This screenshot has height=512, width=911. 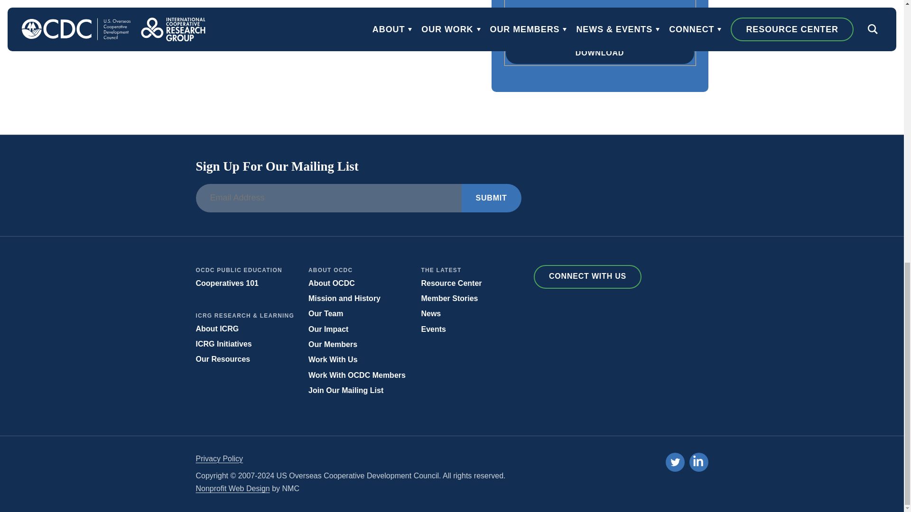 What do you see at coordinates (698, 463) in the screenshot?
I see `linkedin` at bounding box center [698, 463].